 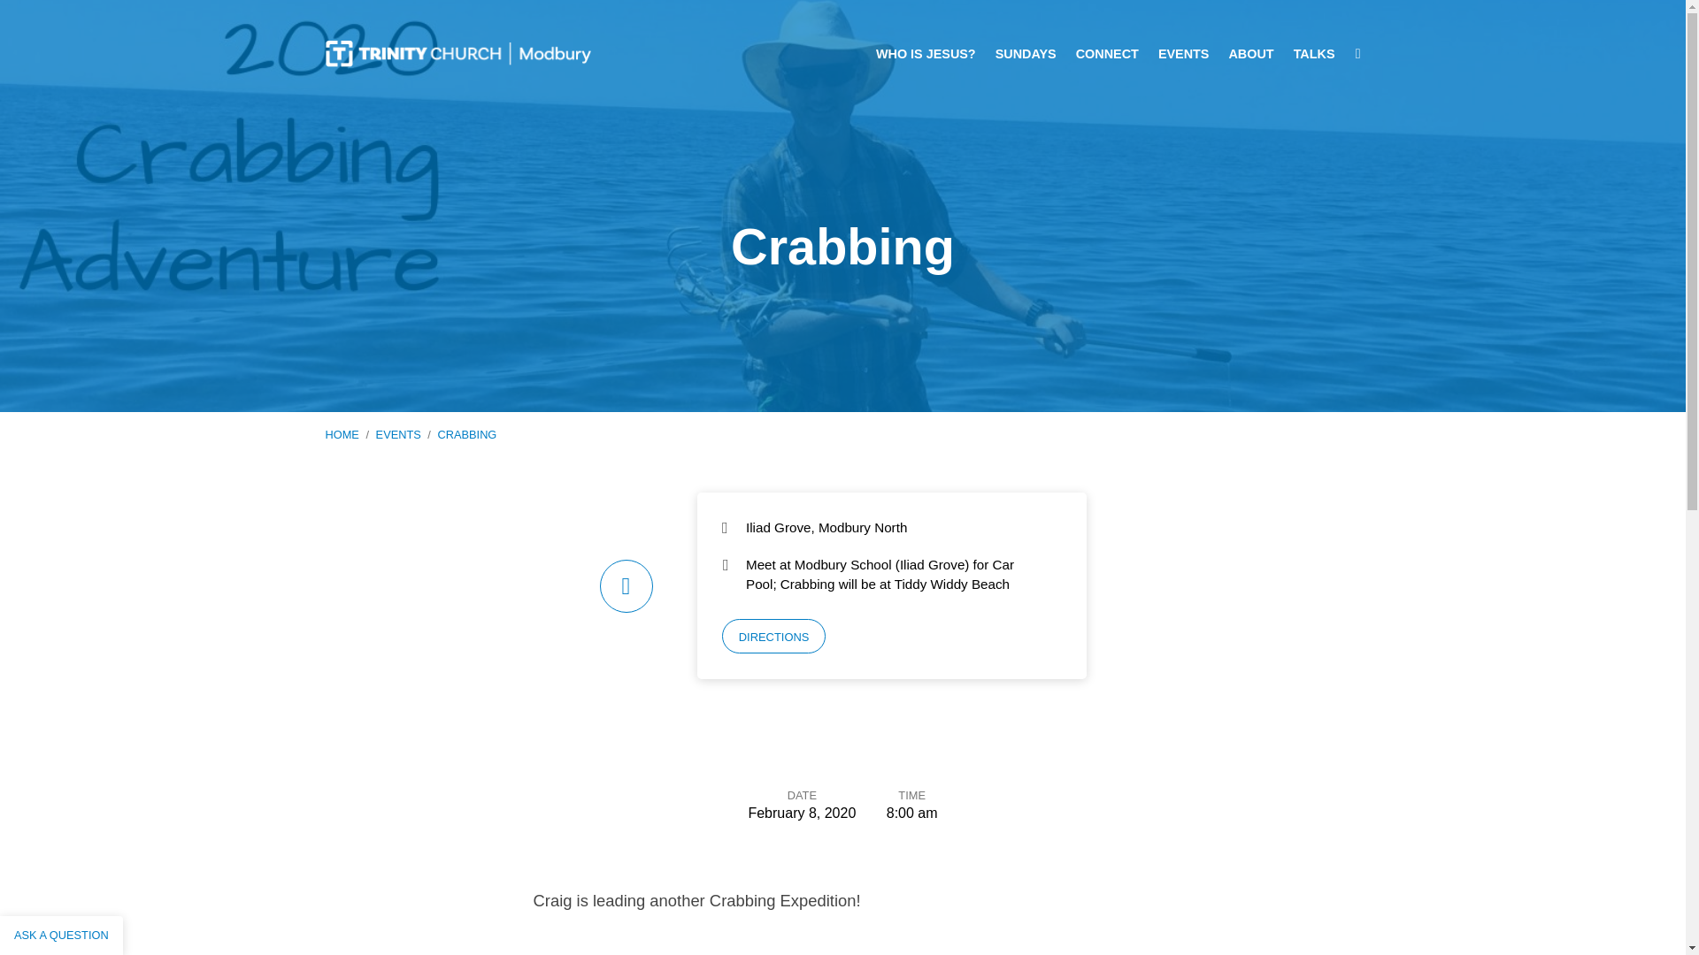 What do you see at coordinates (1184, 54) in the screenshot?
I see `EVENTS` at bounding box center [1184, 54].